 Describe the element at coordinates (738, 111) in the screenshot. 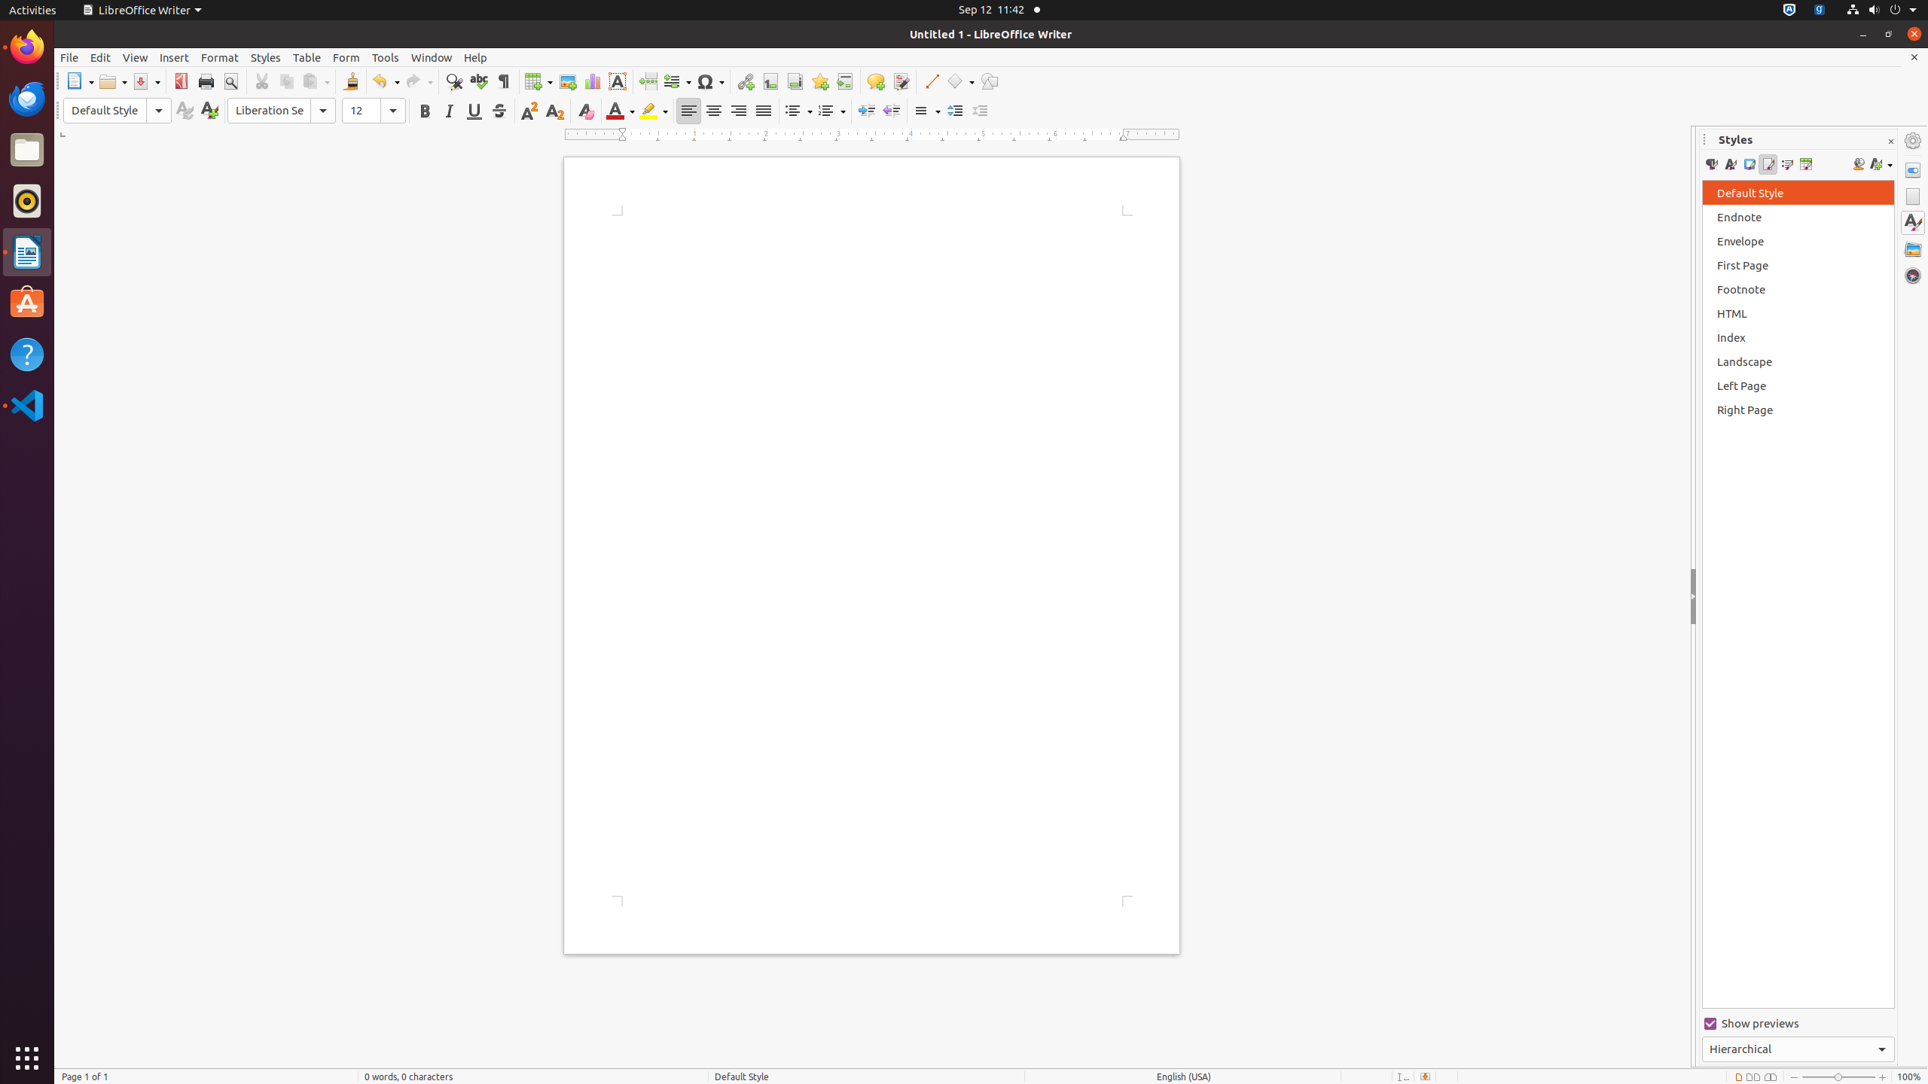

I see `Right` at that location.